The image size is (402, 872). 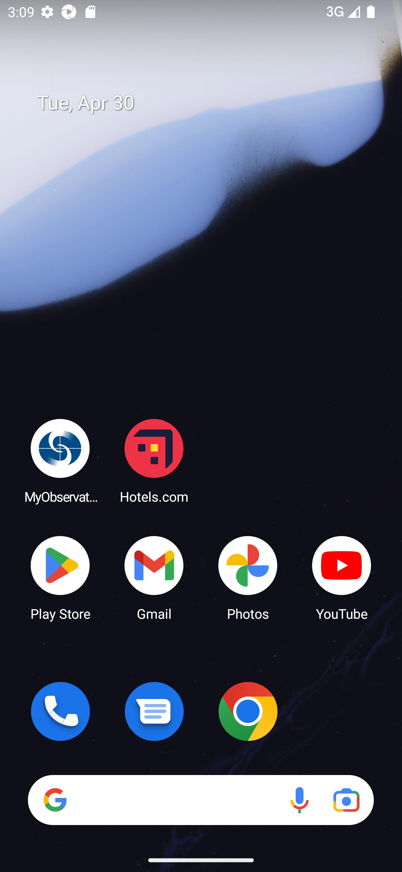 I want to click on Messages, so click(x=154, y=711).